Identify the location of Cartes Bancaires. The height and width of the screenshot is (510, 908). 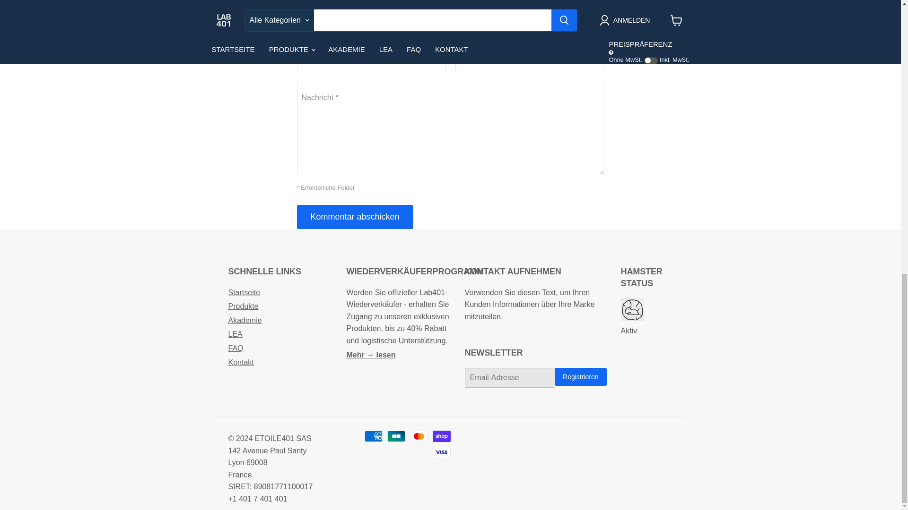
(395, 436).